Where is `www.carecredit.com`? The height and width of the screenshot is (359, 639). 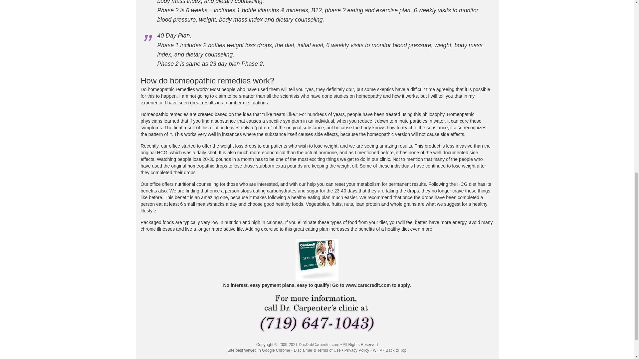 www.carecredit.com is located at coordinates (368, 285).